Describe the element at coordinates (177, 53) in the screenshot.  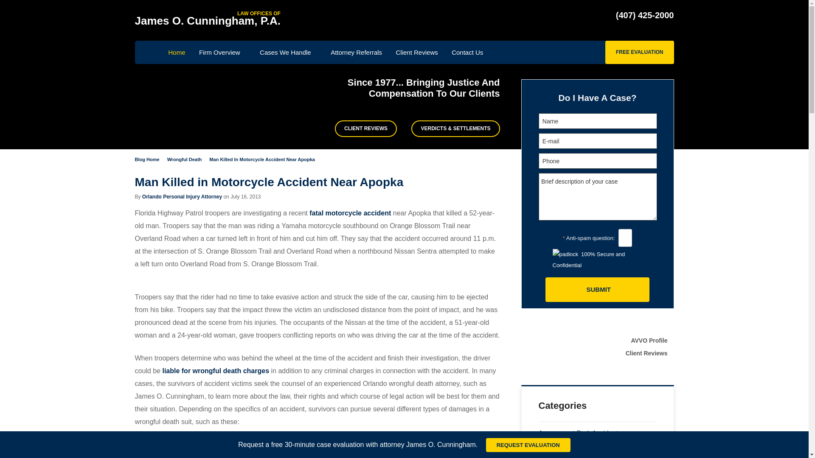
I see `CLIENT REVIEWS` at that location.